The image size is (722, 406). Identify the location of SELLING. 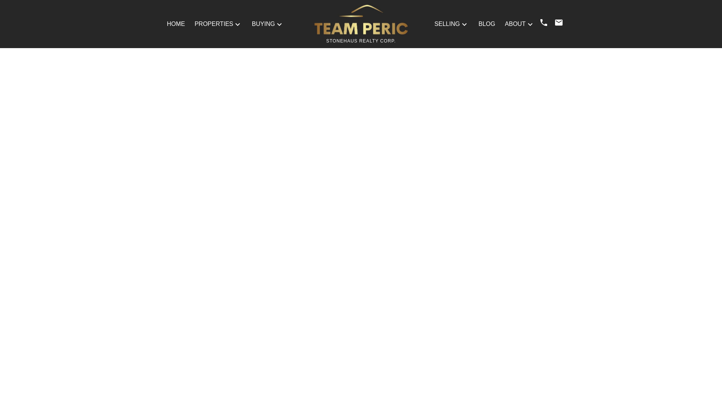
(447, 24).